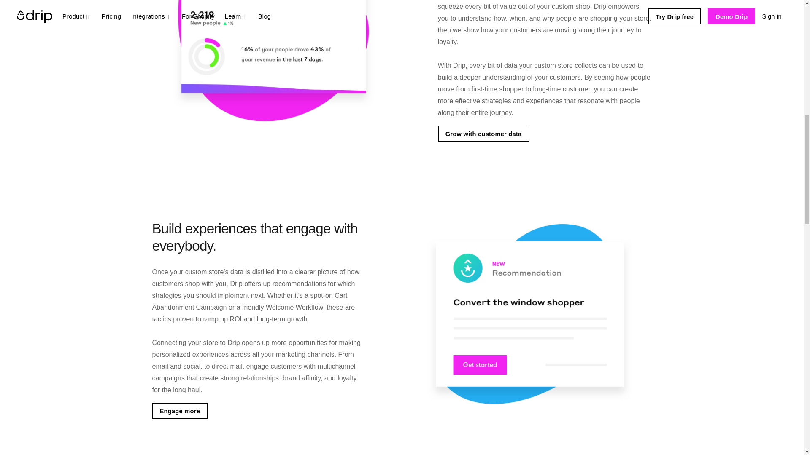 This screenshot has height=455, width=810. Describe the element at coordinates (273, 61) in the screenshot. I see `A recommendation card from Drip labeled "Your Best People."` at that location.